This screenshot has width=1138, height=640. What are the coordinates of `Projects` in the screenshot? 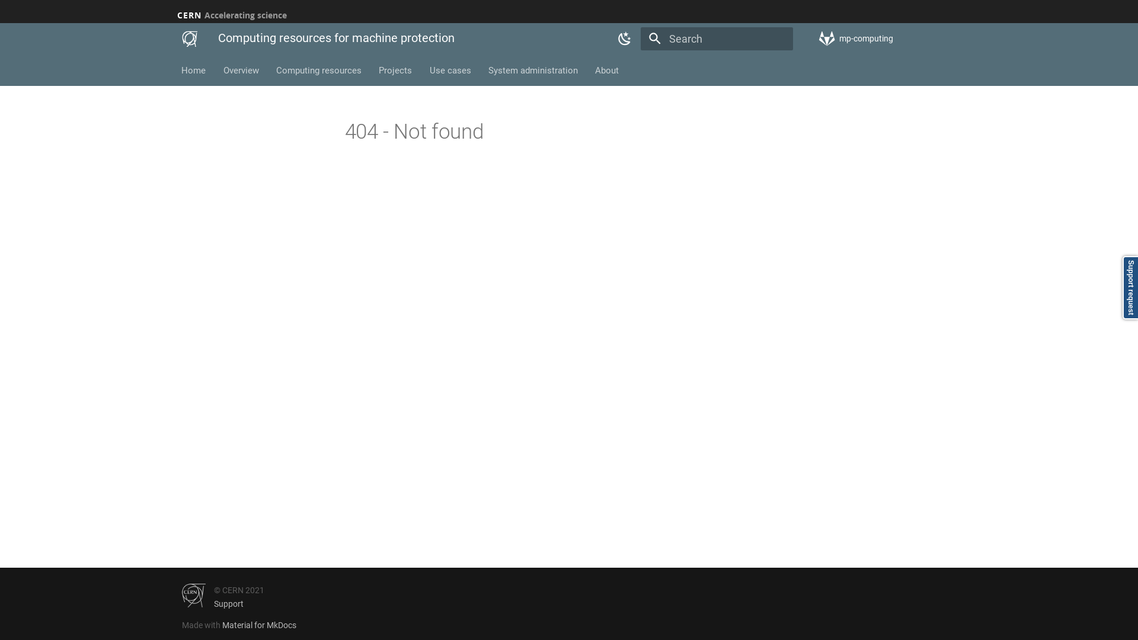 It's located at (396, 71).